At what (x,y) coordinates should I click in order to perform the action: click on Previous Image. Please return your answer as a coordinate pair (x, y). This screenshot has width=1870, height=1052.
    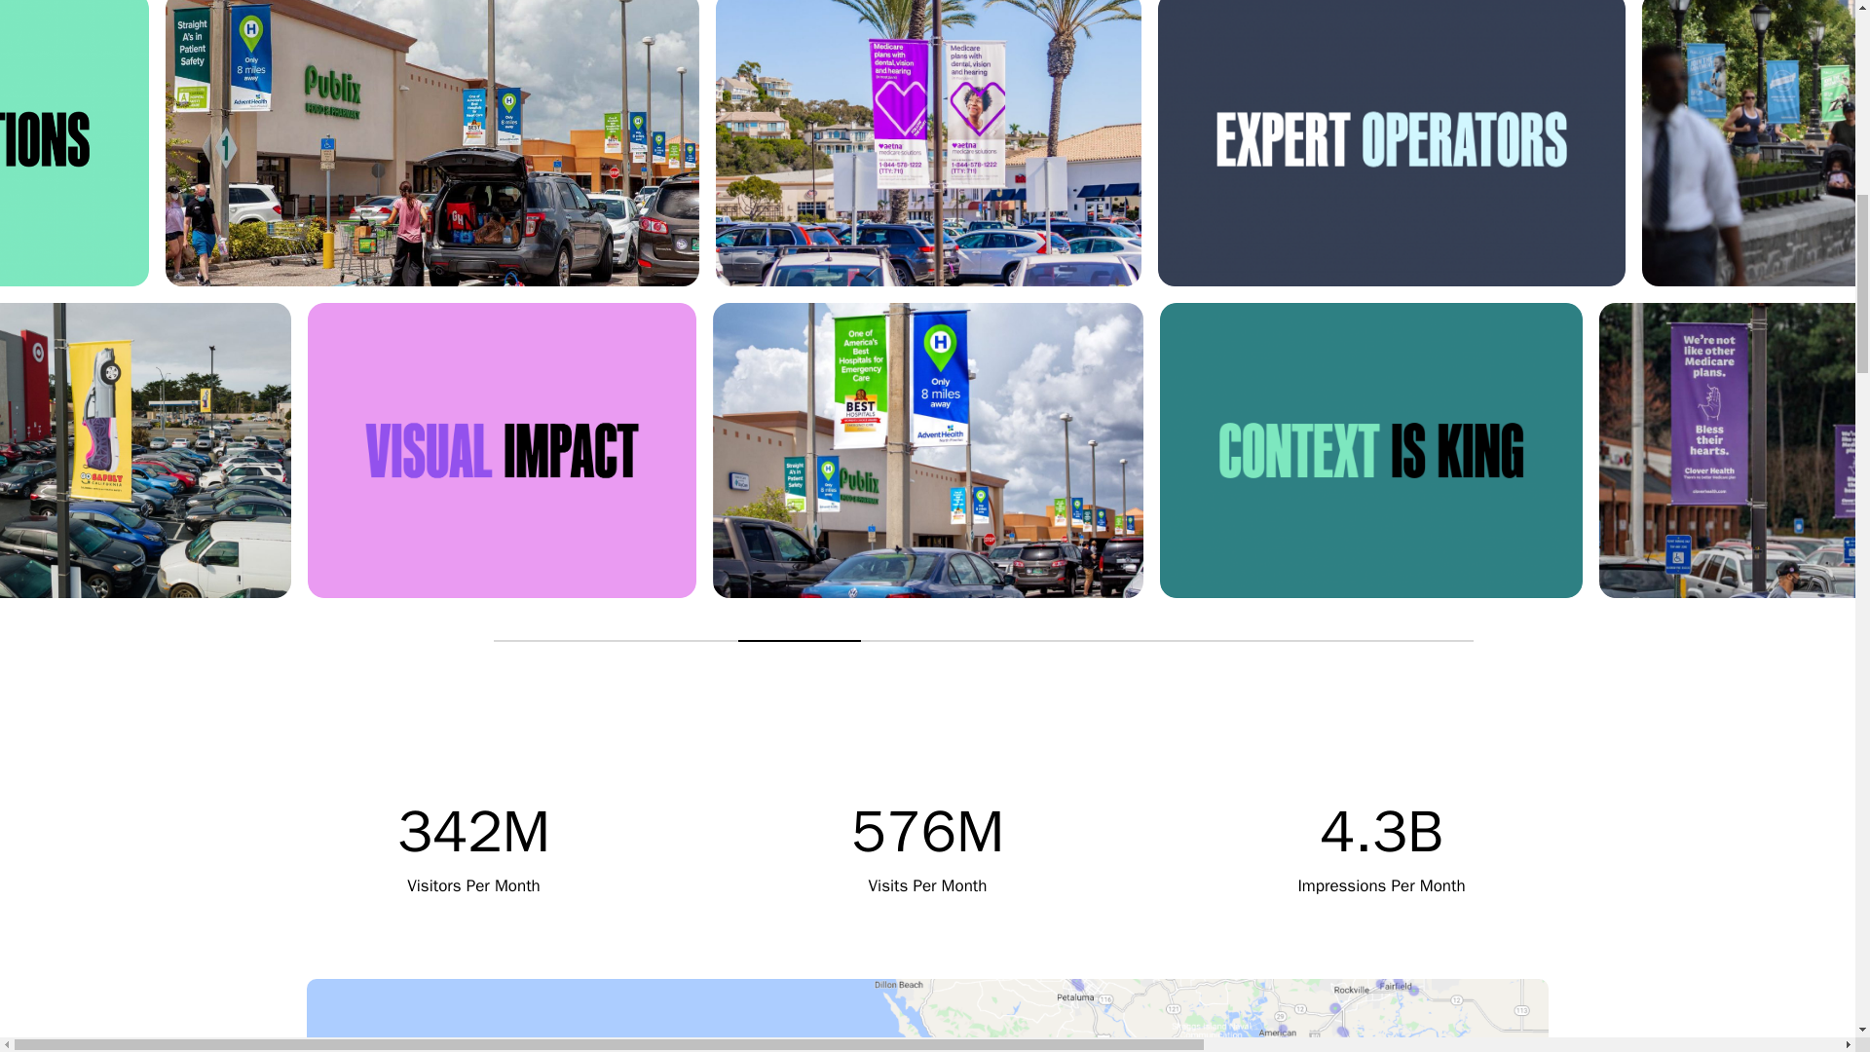
    Looking at the image, I should click on (408, 641).